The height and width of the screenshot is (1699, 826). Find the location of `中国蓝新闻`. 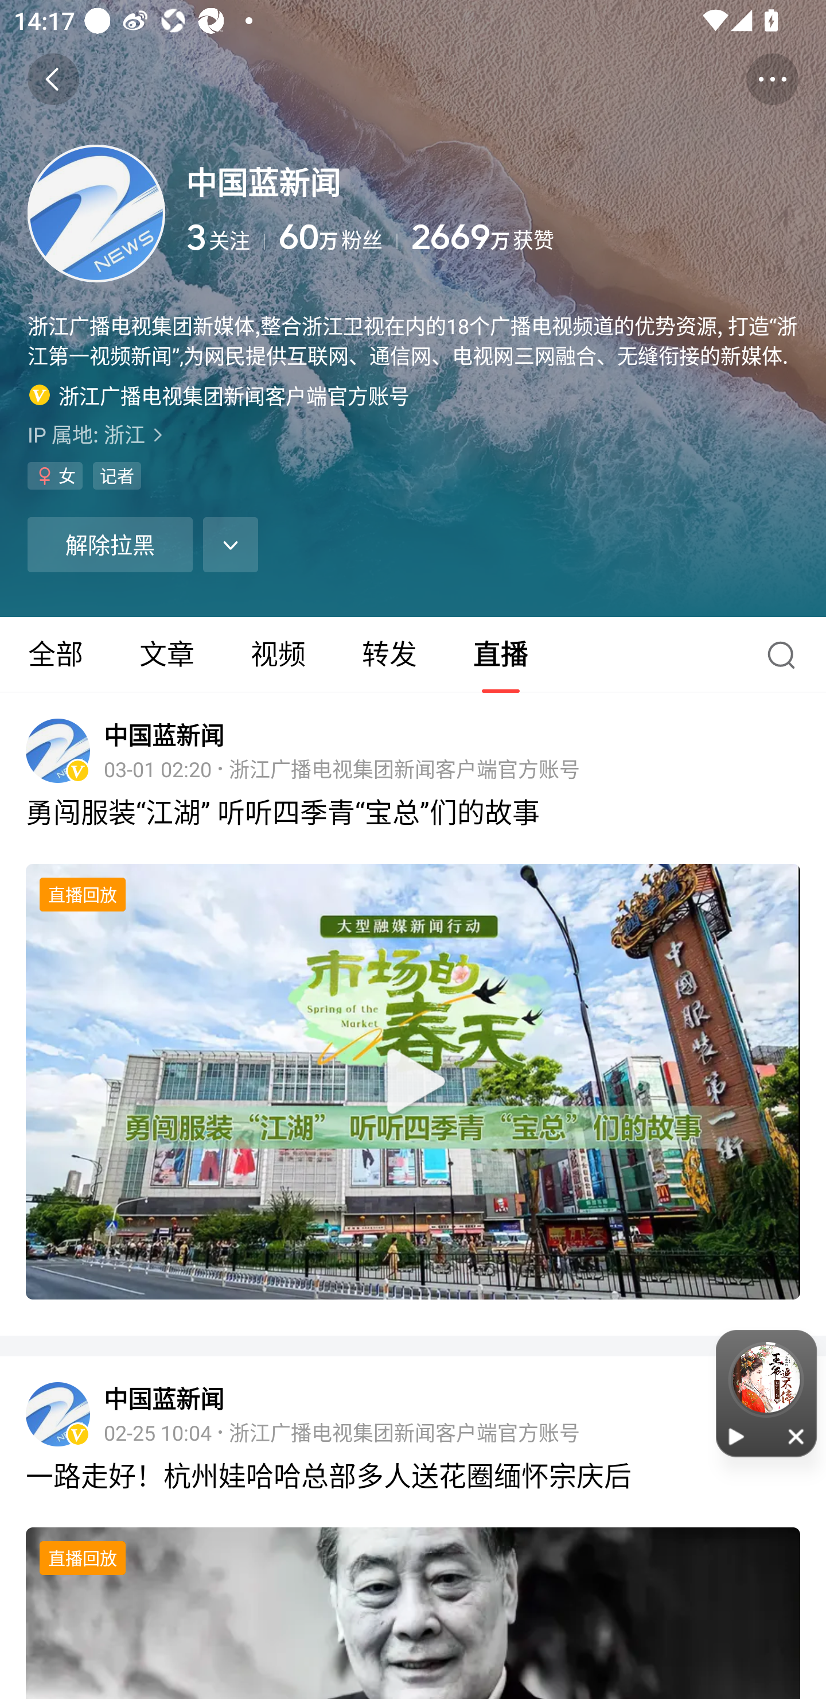

中国蓝新闻 is located at coordinates (164, 1399).